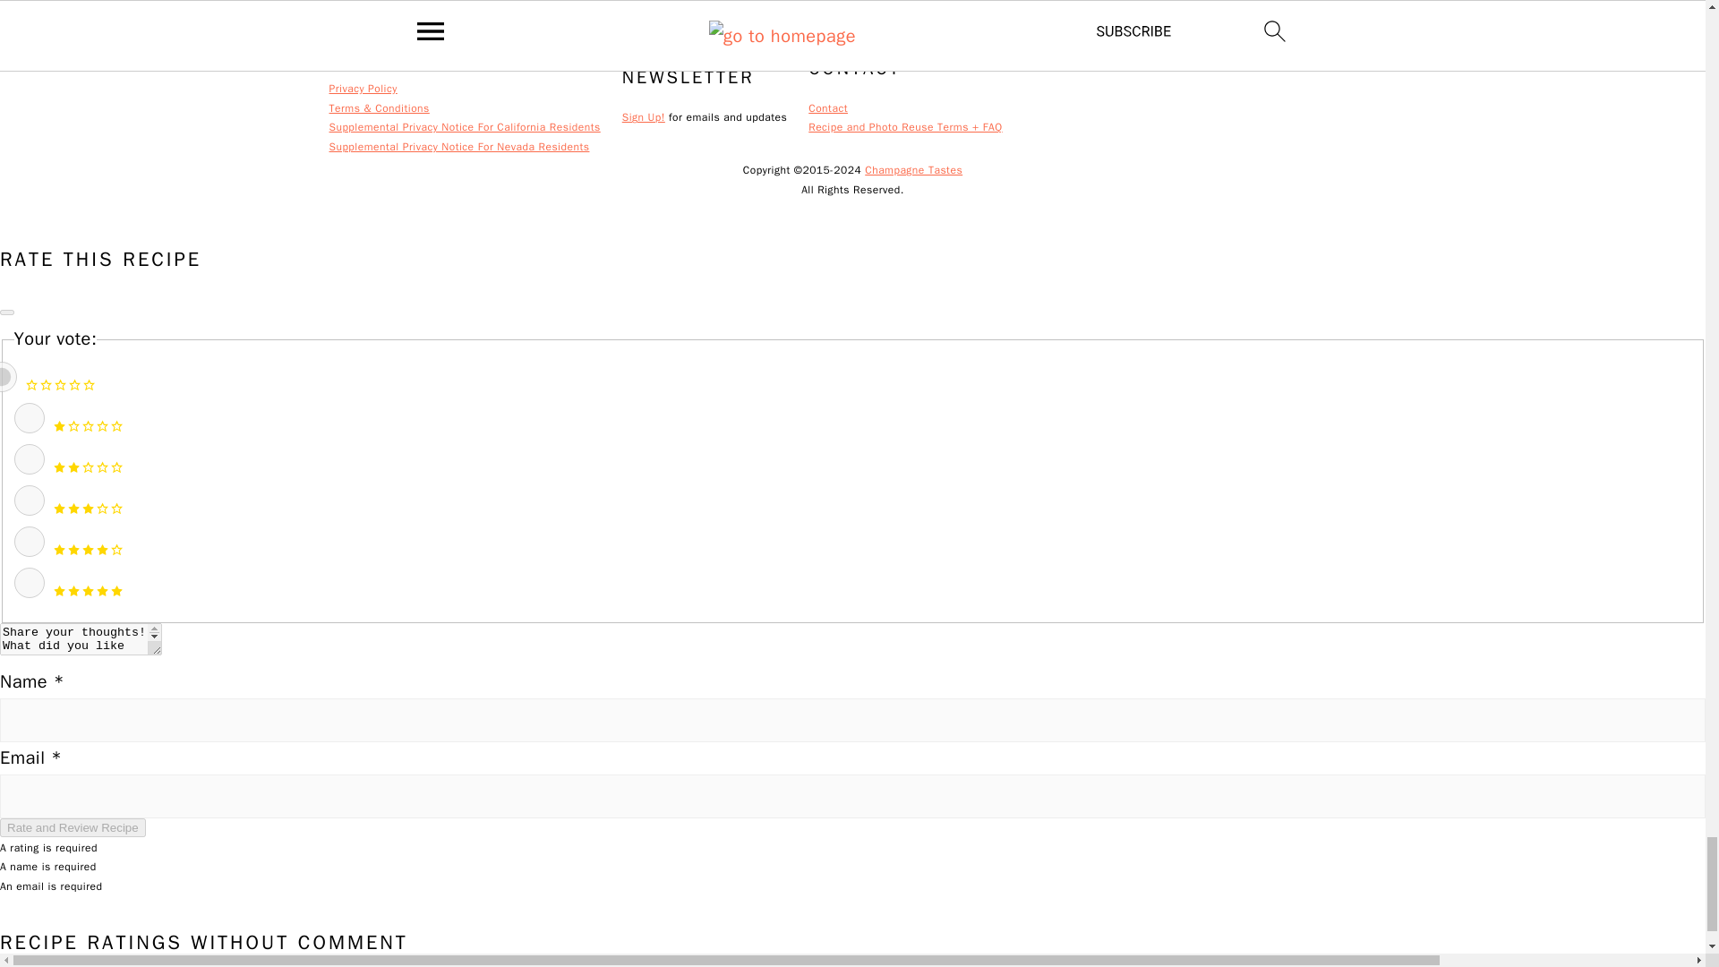 This screenshot has width=1719, height=967. Describe the element at coordinates (29, 417) in the screenshot. I see `1` at that location.